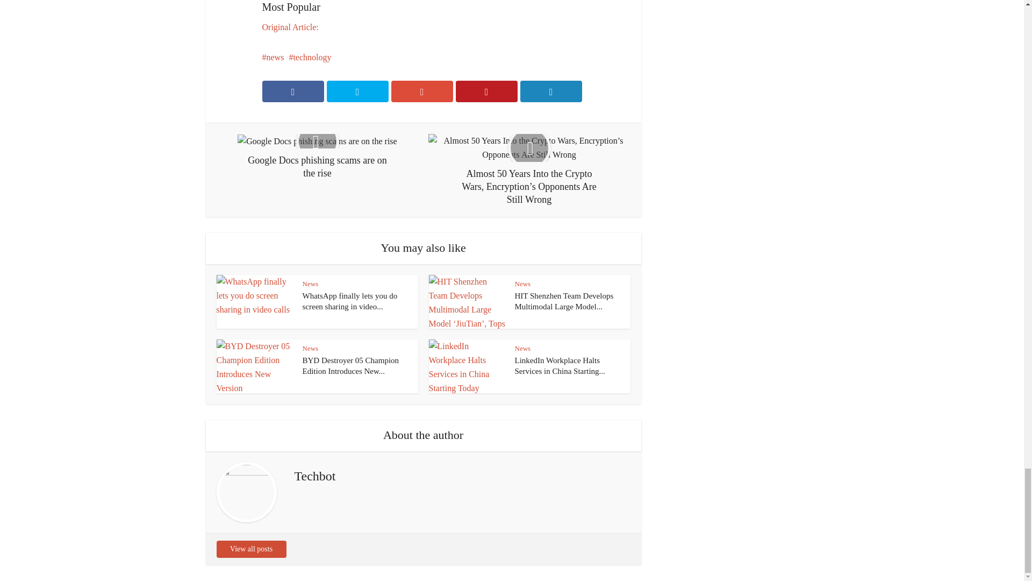 This screenshot has height=581, width=1032. What do you see at coordinates (350, 366) in the screenshot?
I see `BYD Destroyer 05 Champion Edition Introduces New Version` at bounding box center [350, 366].